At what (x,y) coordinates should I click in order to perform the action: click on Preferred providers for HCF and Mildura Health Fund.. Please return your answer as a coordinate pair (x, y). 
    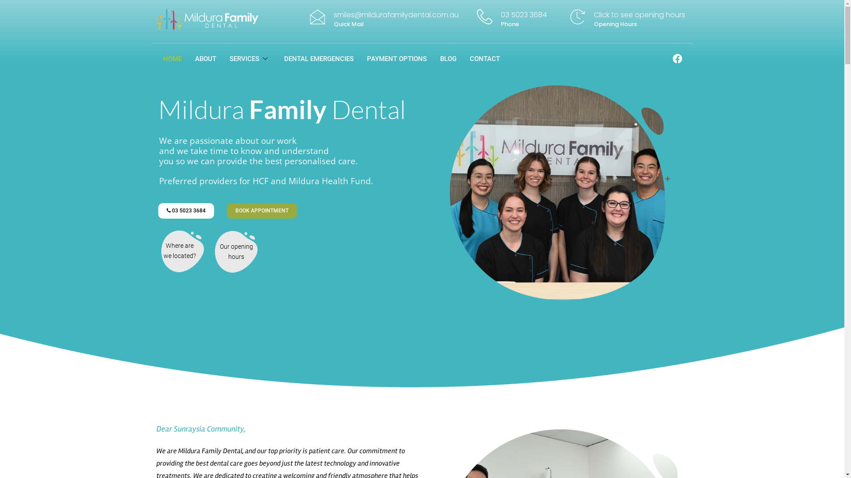
    Looking at the image, I should click on (268, 181).